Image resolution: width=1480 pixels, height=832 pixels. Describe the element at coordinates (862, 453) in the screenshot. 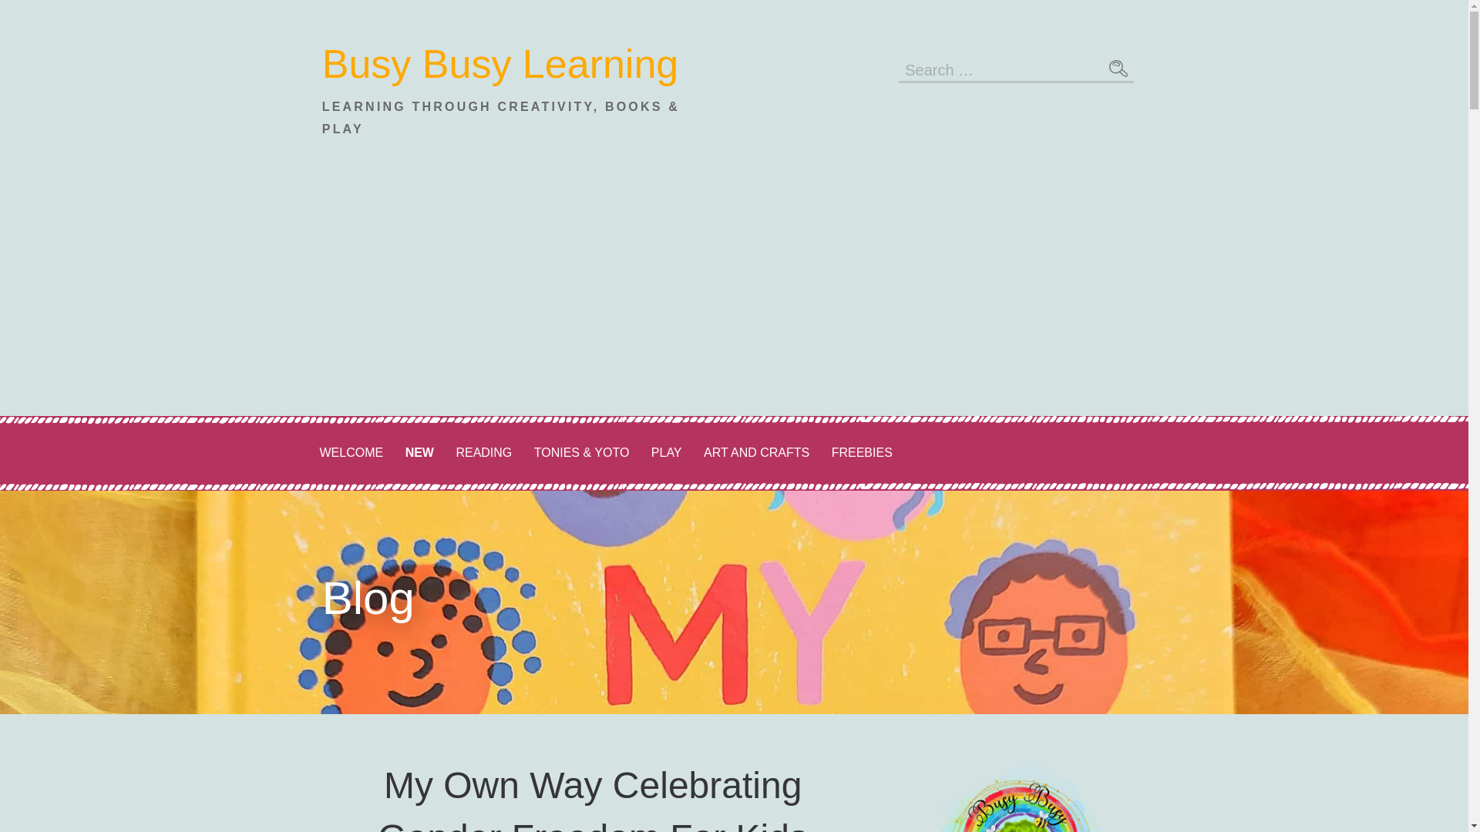

I see `FREEBIES` at that location.